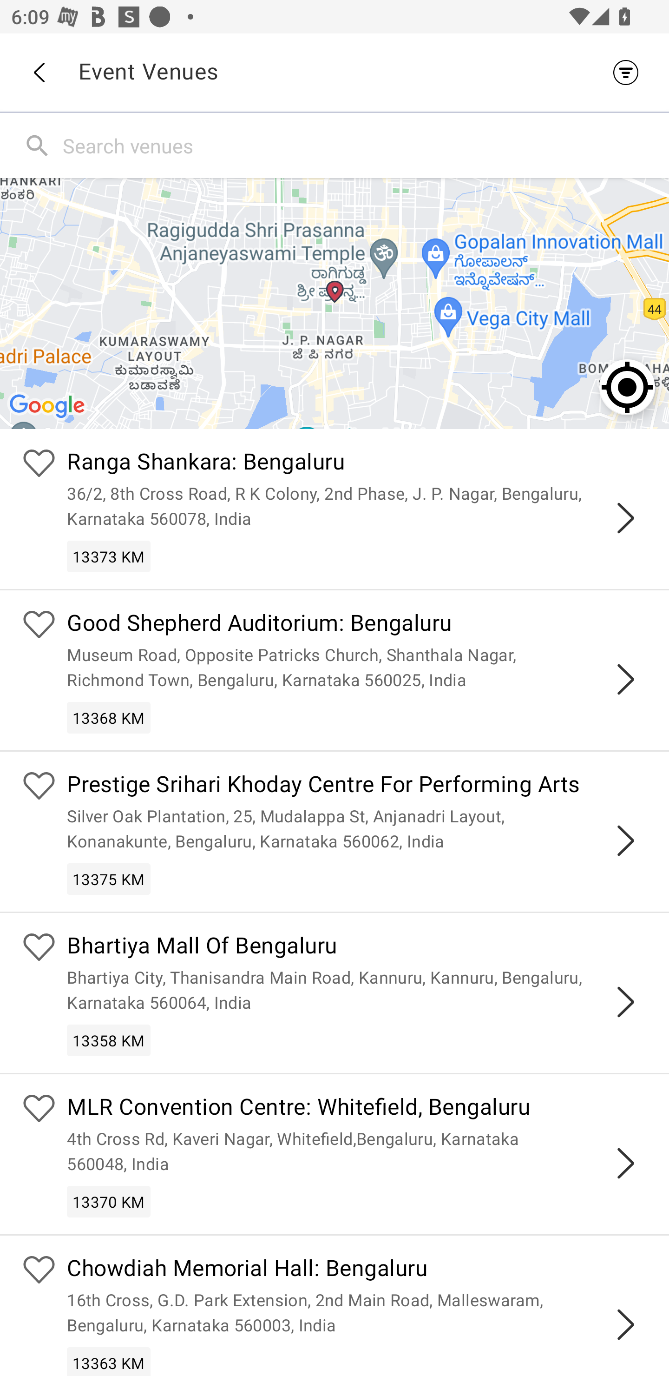 The width and height of the screenshot is (669, 1376). I want to click on Back, so click(39, 73).